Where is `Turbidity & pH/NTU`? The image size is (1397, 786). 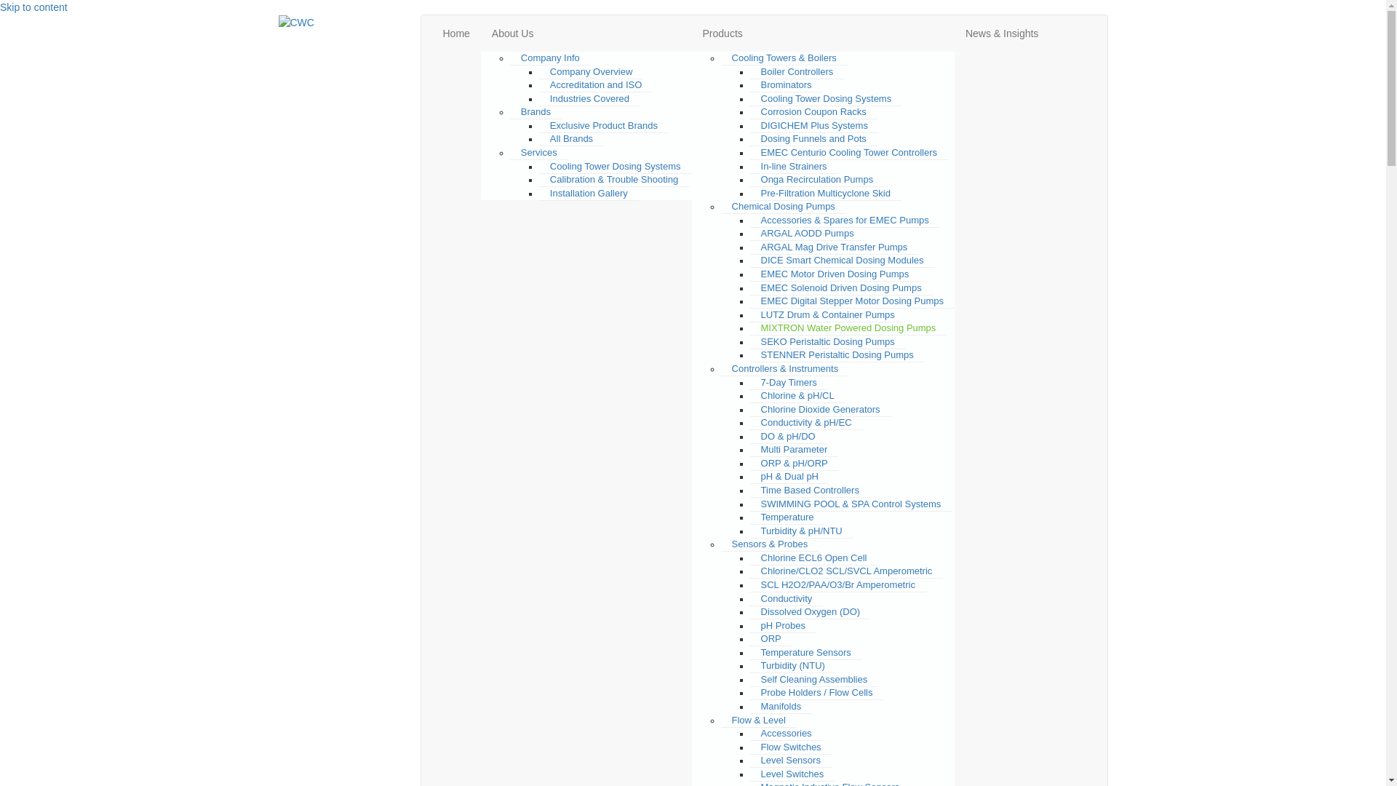 Turbidity & pH/NTU is located at coordinates (802, 531).